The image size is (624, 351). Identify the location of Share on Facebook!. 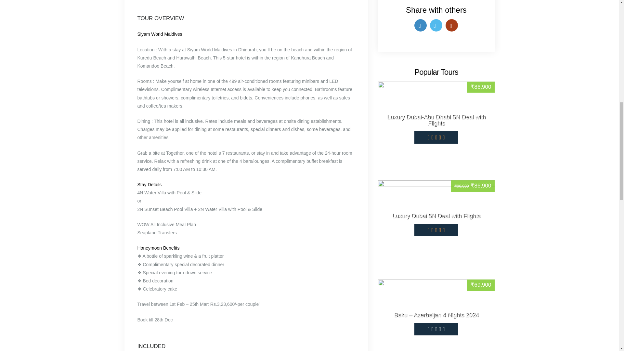
(421, 25).